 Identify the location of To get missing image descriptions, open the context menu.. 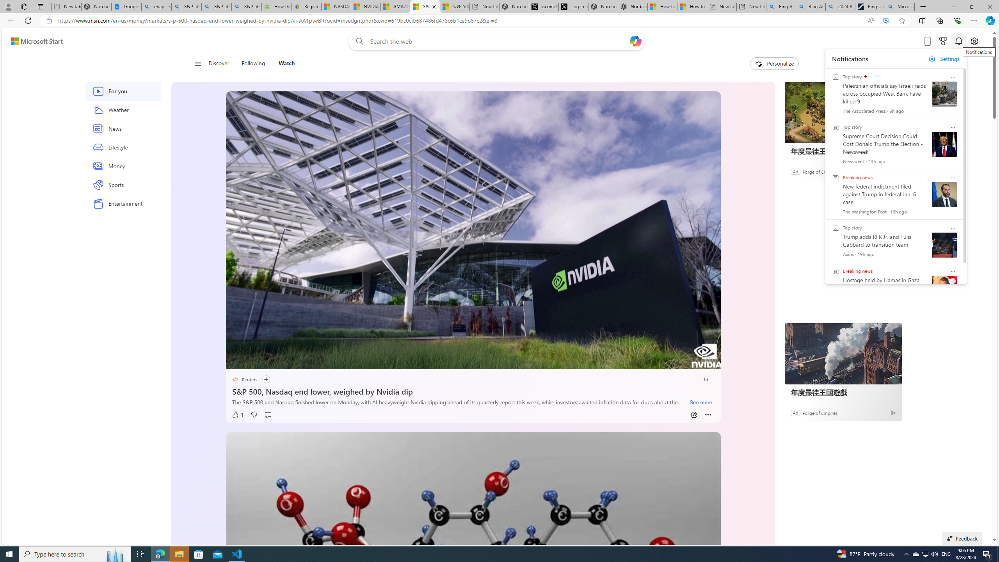
(759, 63).